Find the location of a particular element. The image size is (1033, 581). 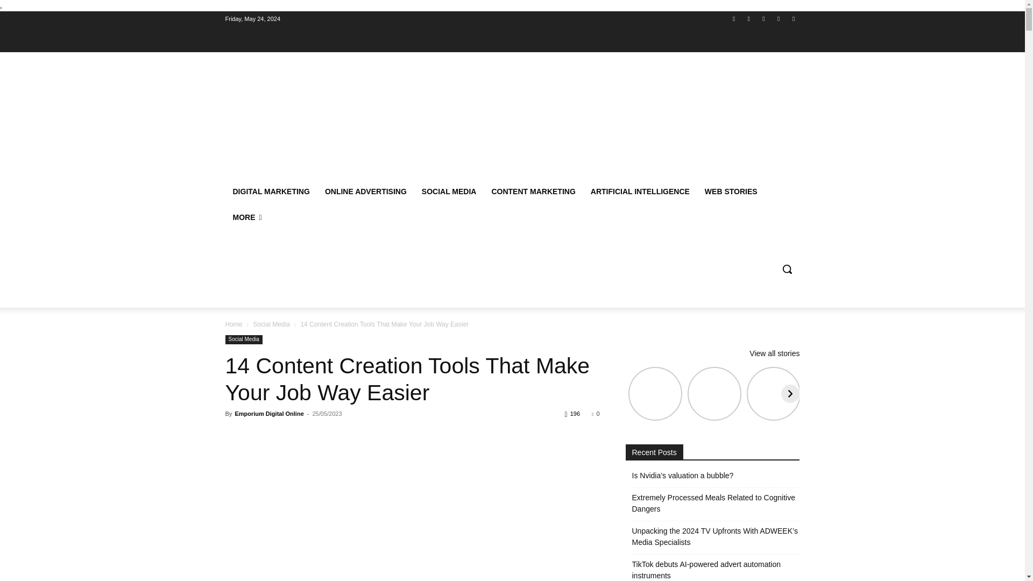

Facebook is located at coordinates (734, 19).